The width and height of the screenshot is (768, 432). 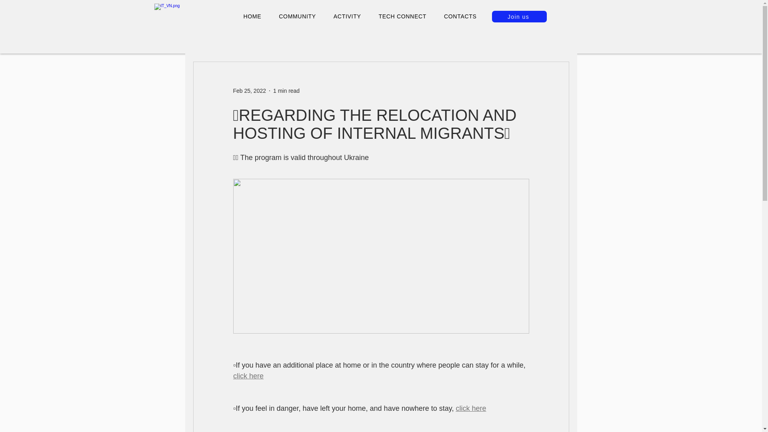 What do you see at coordinates (298, 16) in the screenshot?
I see `COMMUNITY` at bounding box center [298, 16].